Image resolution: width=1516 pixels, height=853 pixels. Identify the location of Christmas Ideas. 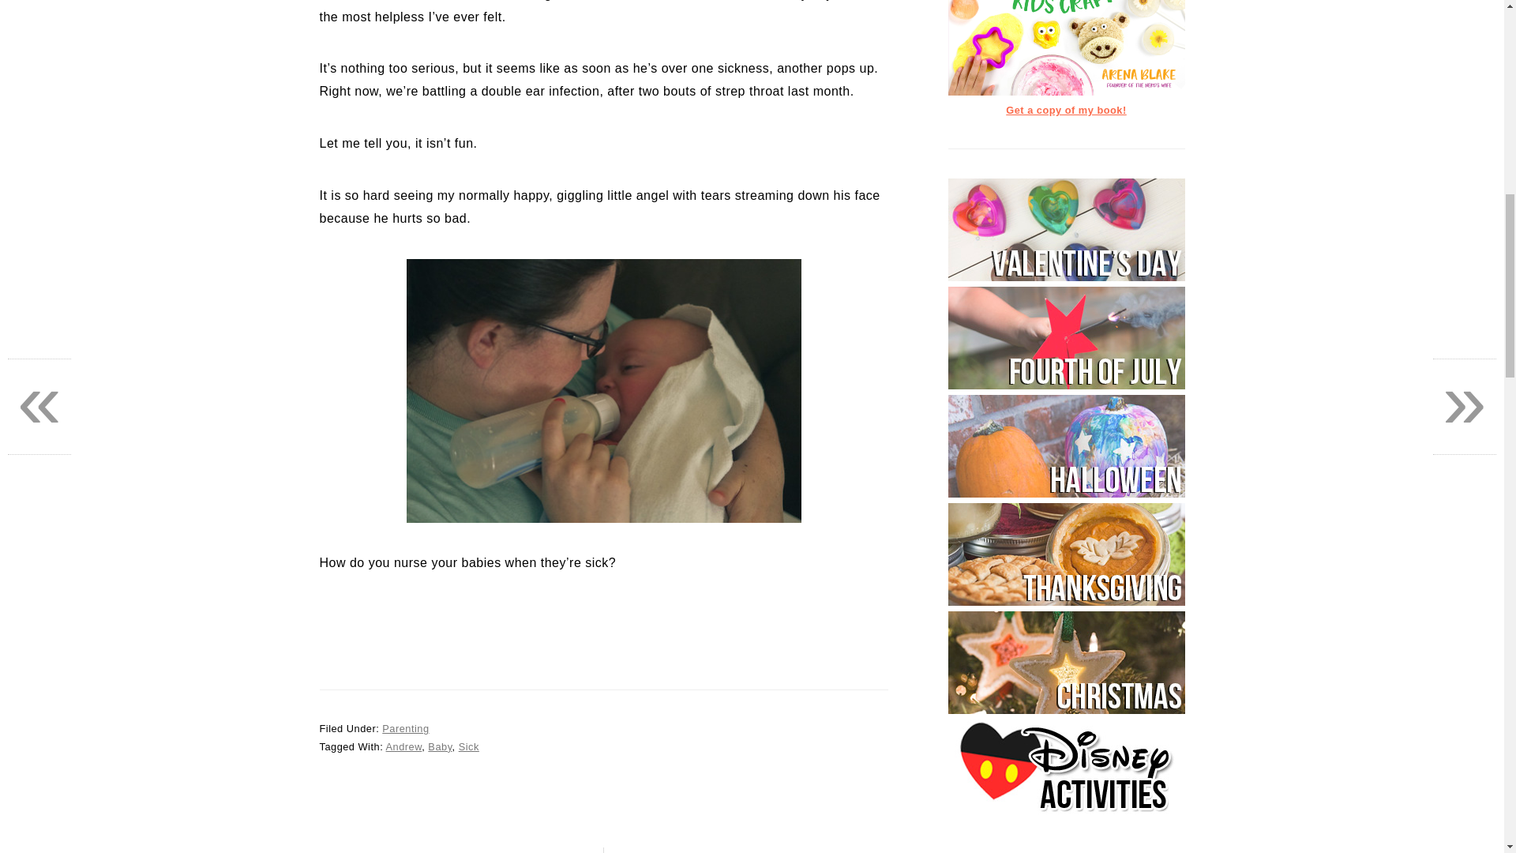
(1066, 711).